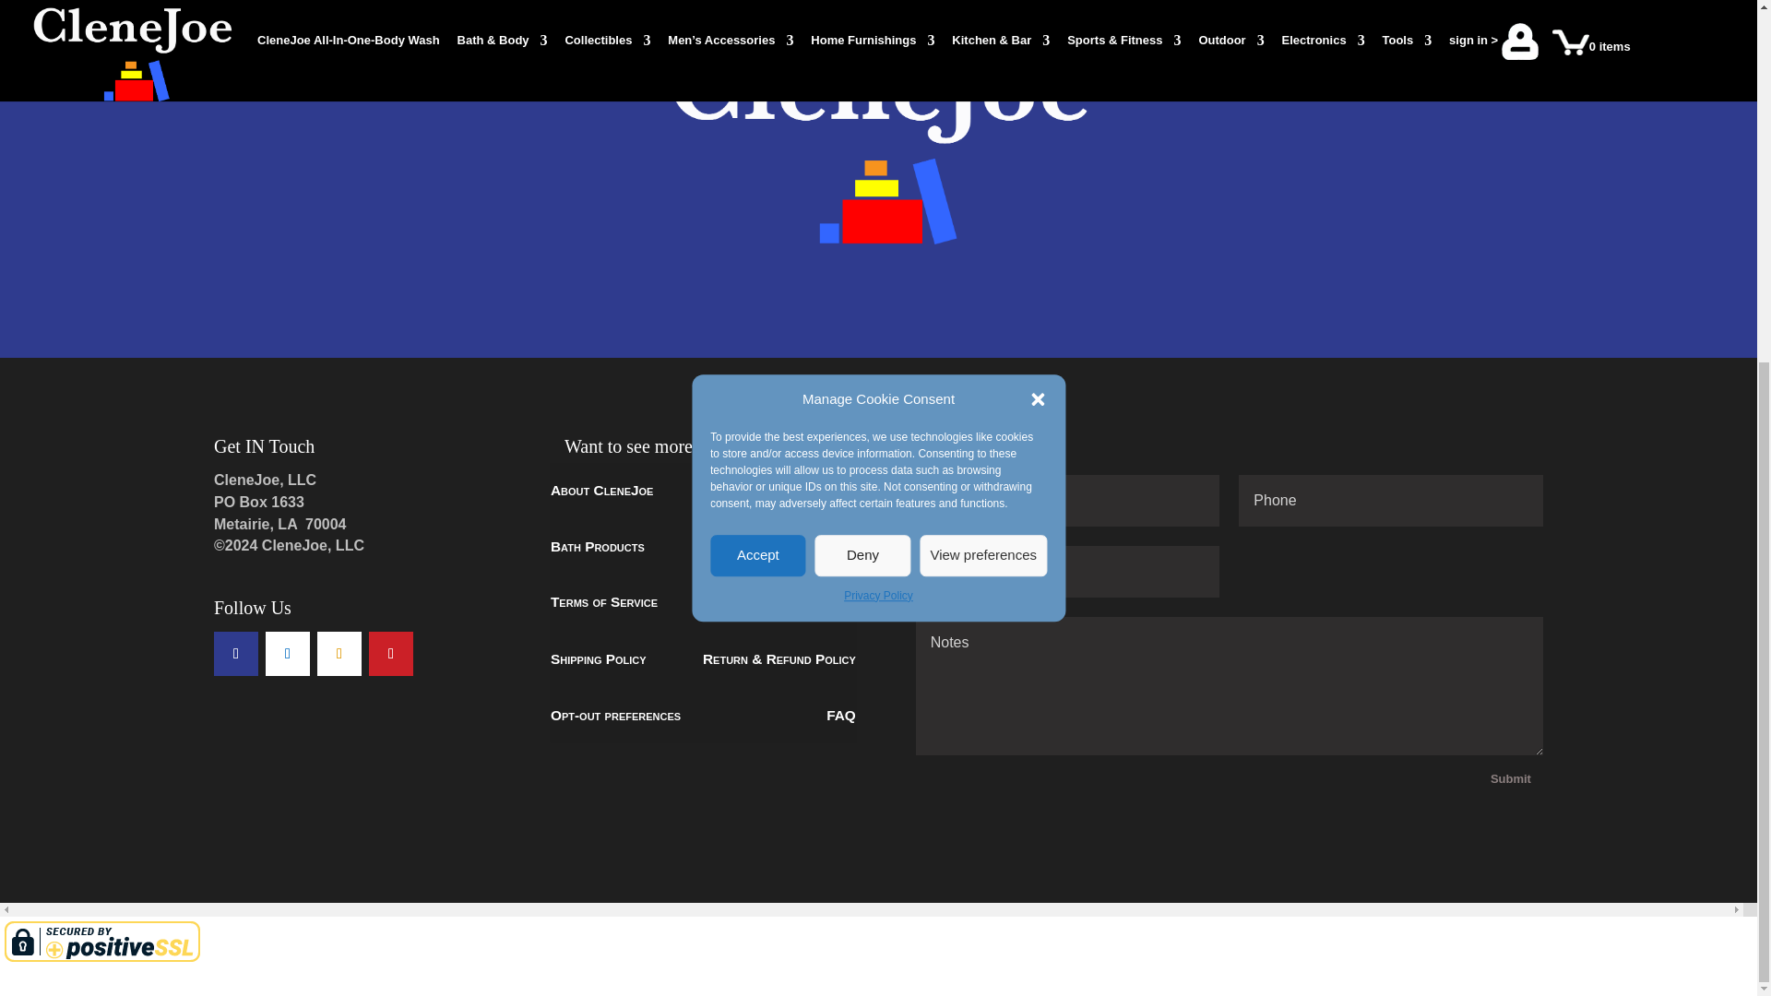 This screenshot has height=996, width=1771. What do you see at coordinates (288, 653) in the screenshot?
I see `Follow on X` at bounding box center [288, 653].